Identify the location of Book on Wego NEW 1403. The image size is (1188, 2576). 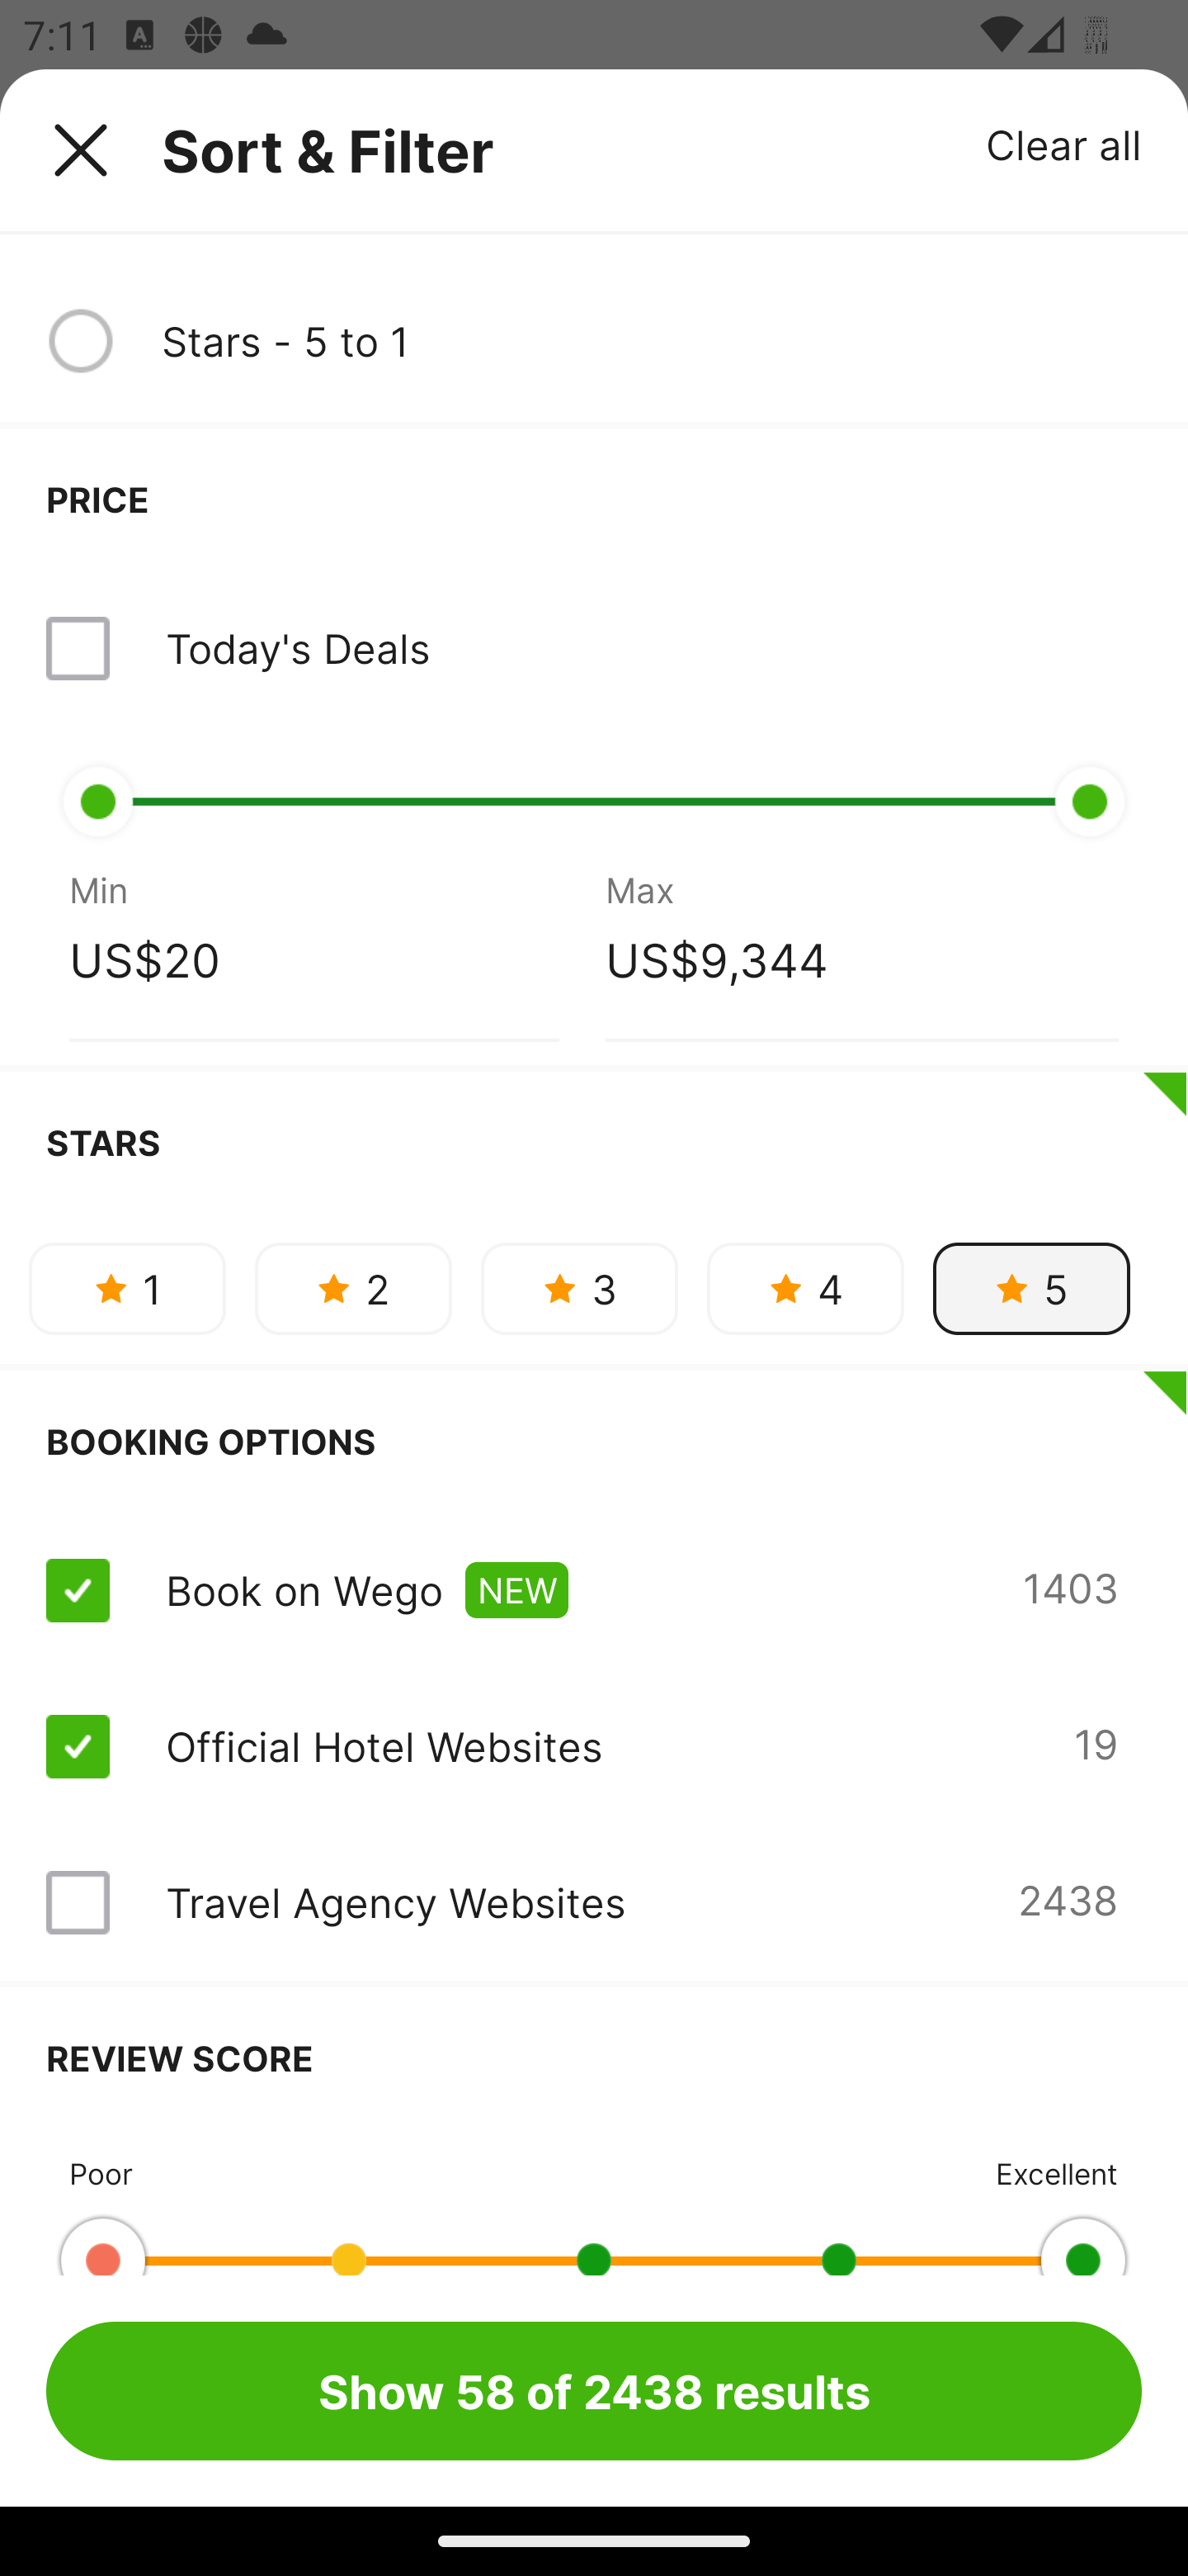
(594, 1590).